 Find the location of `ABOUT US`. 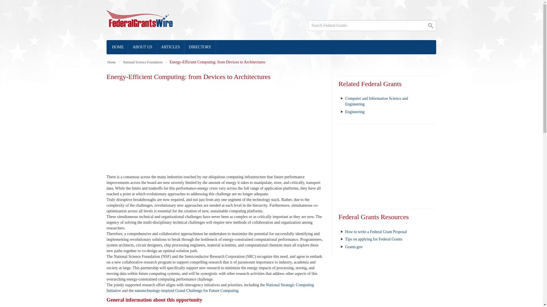

ABOUT US is located at coordinates (142, 47).